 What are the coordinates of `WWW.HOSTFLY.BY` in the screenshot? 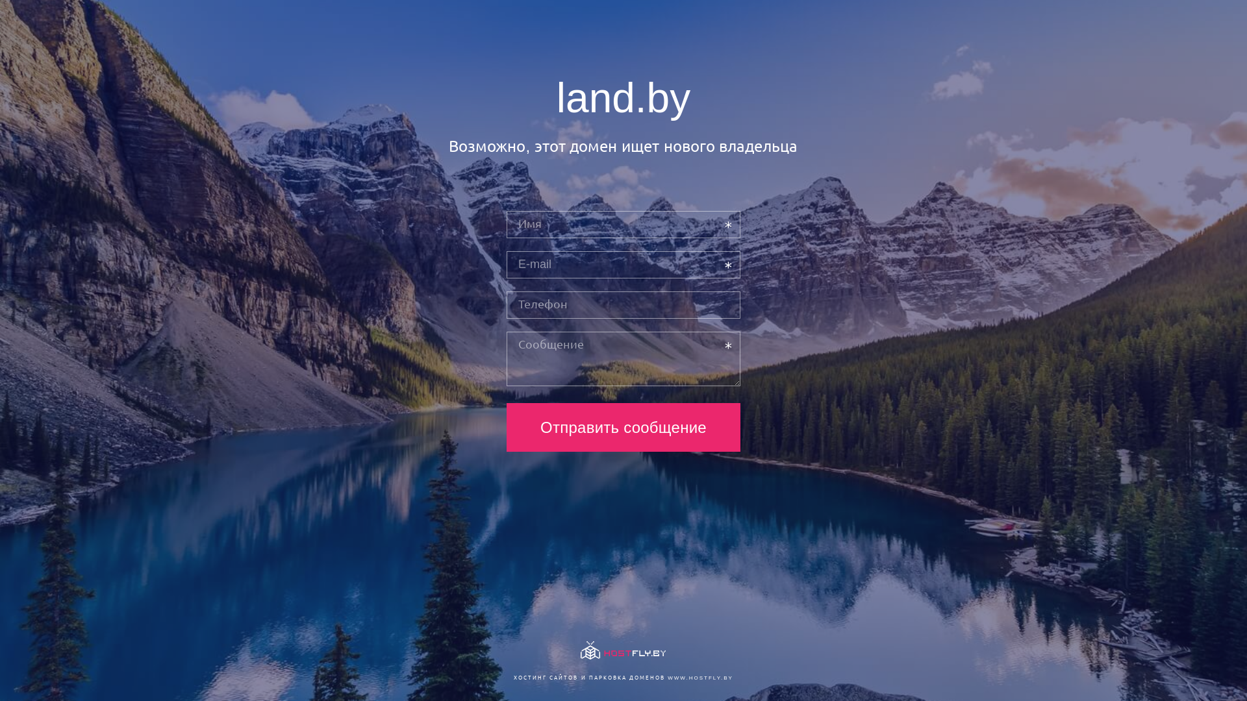 It's located at (700, 678).